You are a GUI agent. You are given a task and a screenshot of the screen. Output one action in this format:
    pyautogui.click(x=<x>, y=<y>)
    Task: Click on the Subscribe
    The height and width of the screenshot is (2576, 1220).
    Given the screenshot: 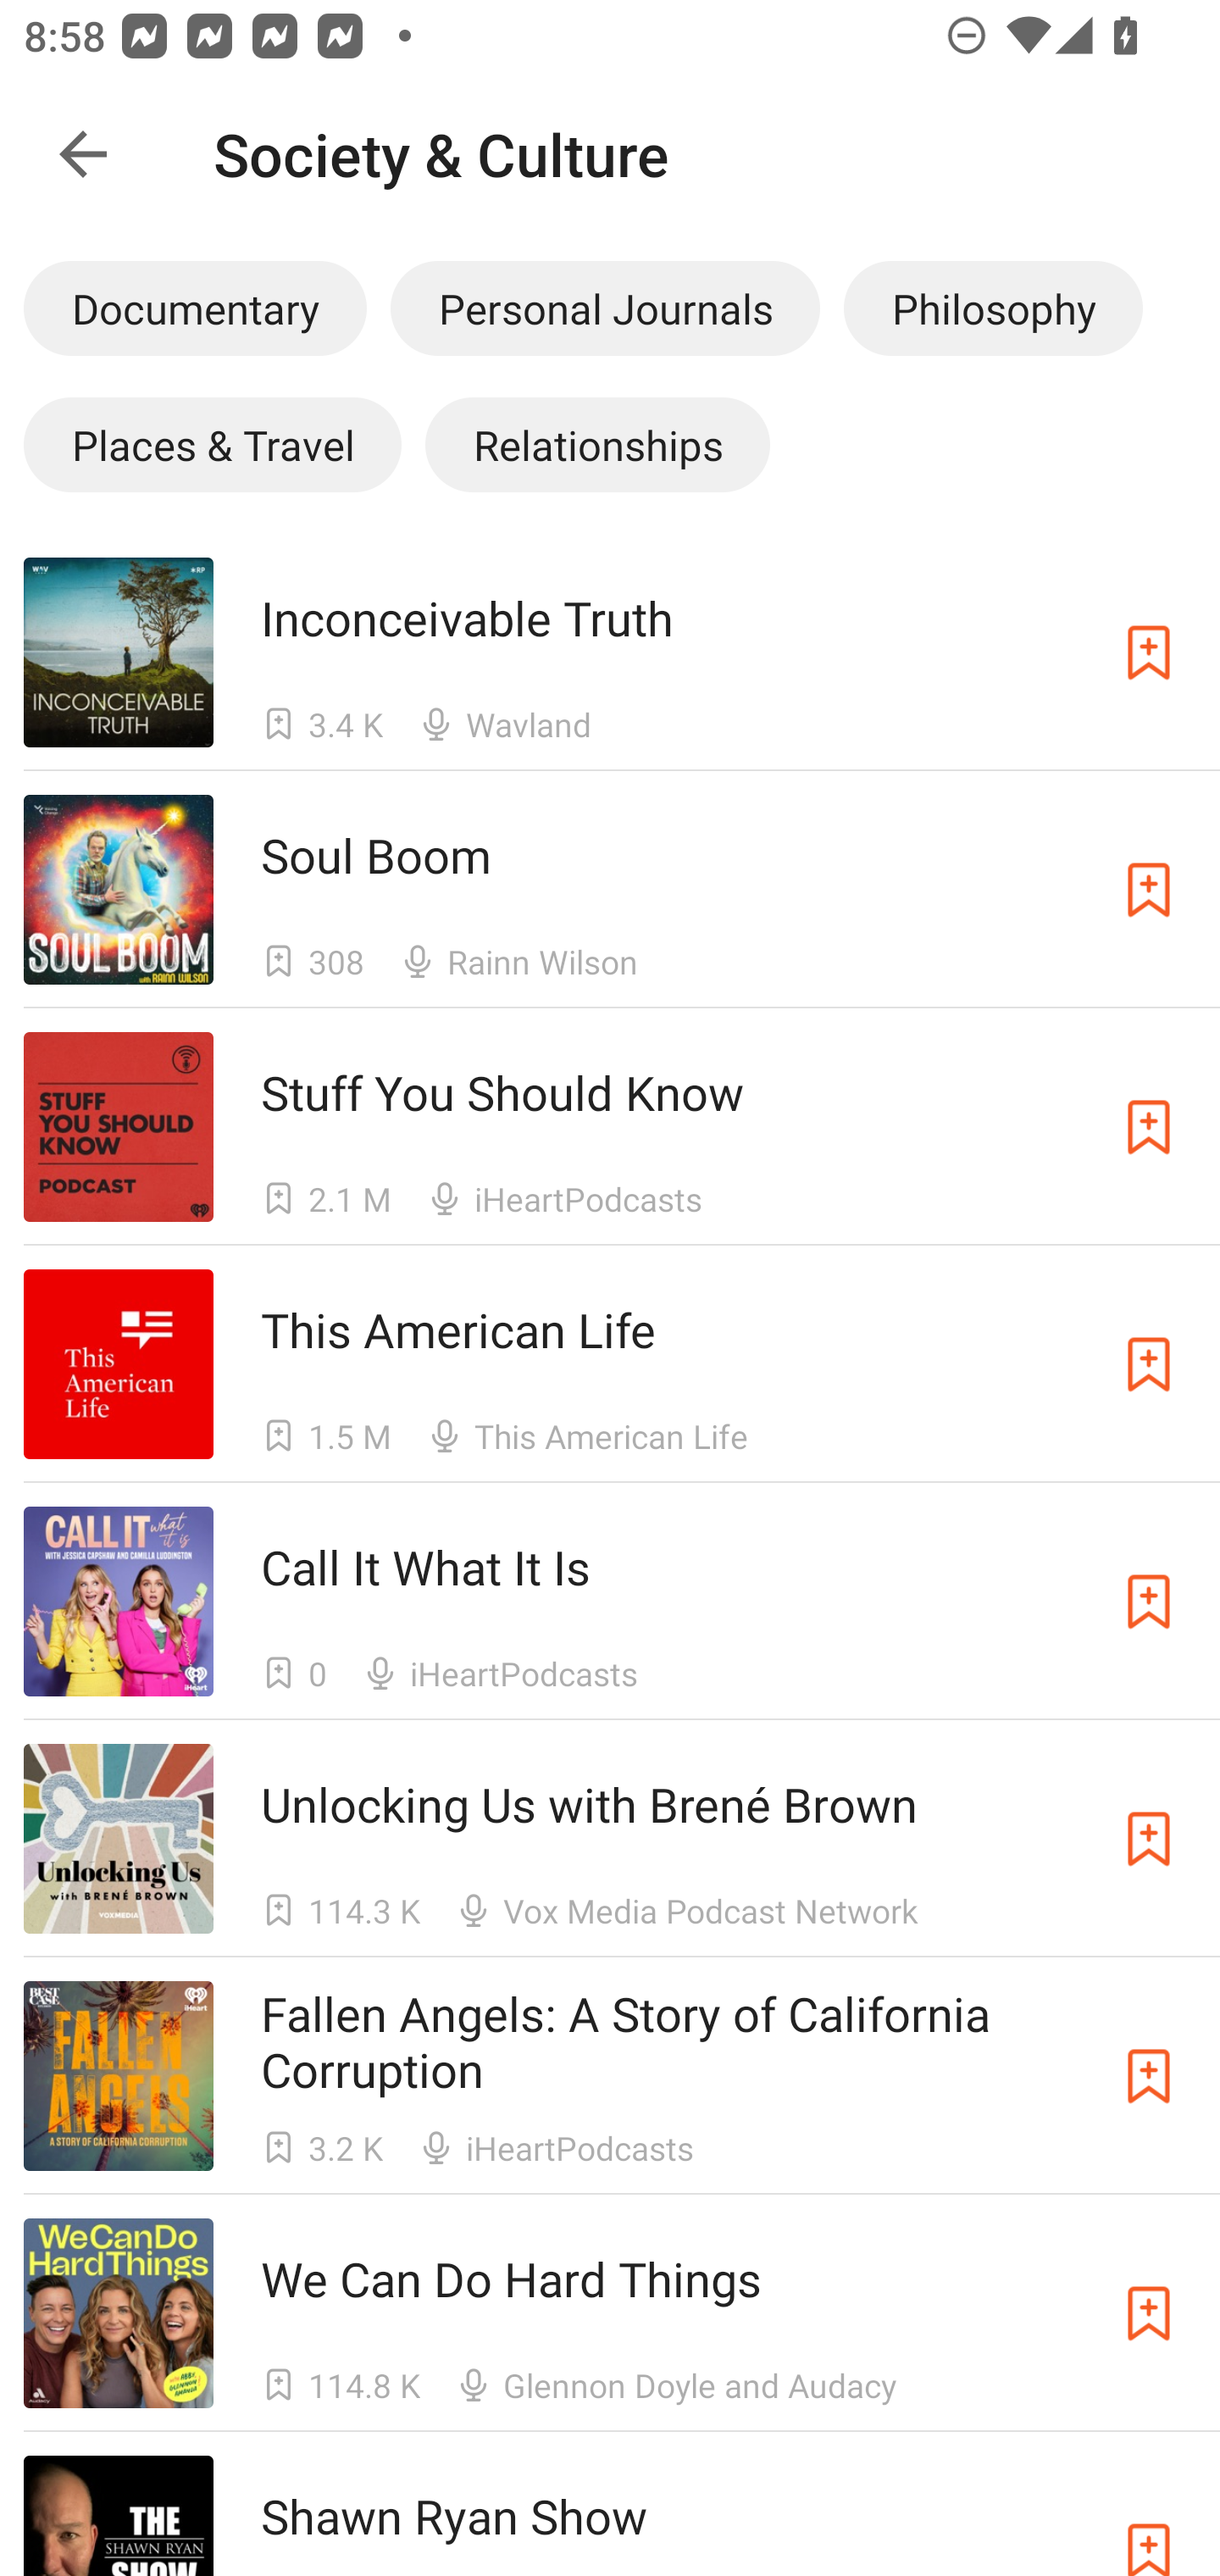 What is the action you would take?
    pyautogui.click(x=1149, y=1839)
    